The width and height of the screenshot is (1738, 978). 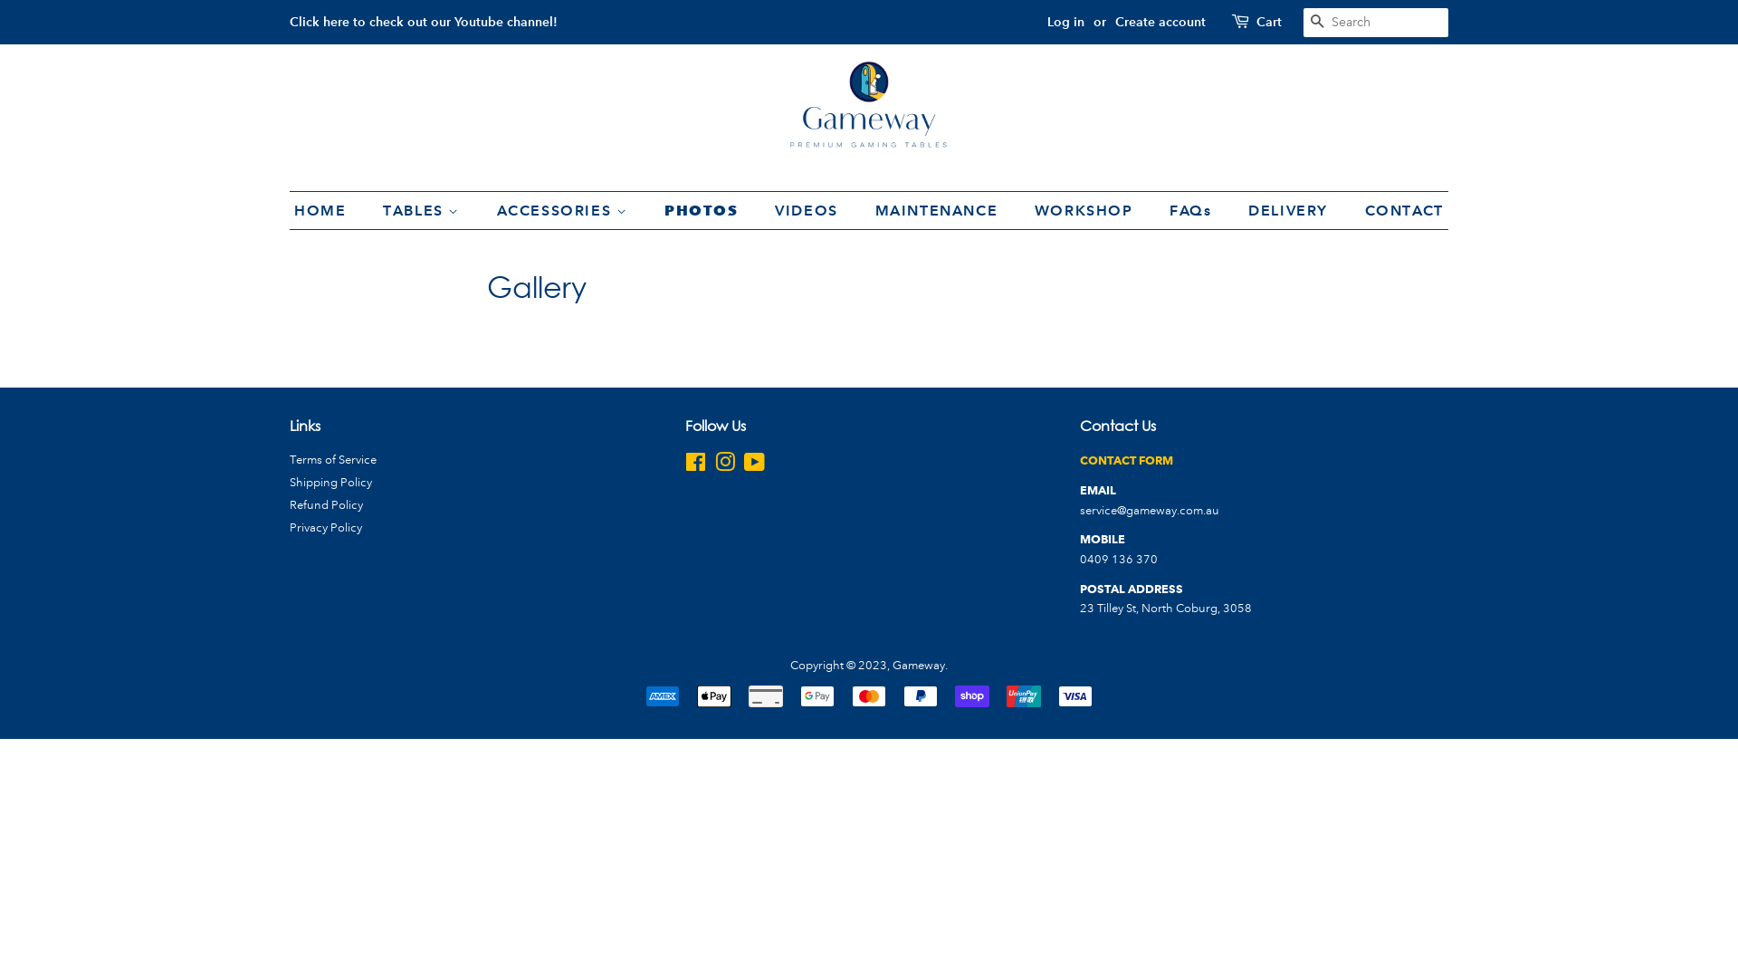 I want to click on FAQs, so click(x=1193, y=210).